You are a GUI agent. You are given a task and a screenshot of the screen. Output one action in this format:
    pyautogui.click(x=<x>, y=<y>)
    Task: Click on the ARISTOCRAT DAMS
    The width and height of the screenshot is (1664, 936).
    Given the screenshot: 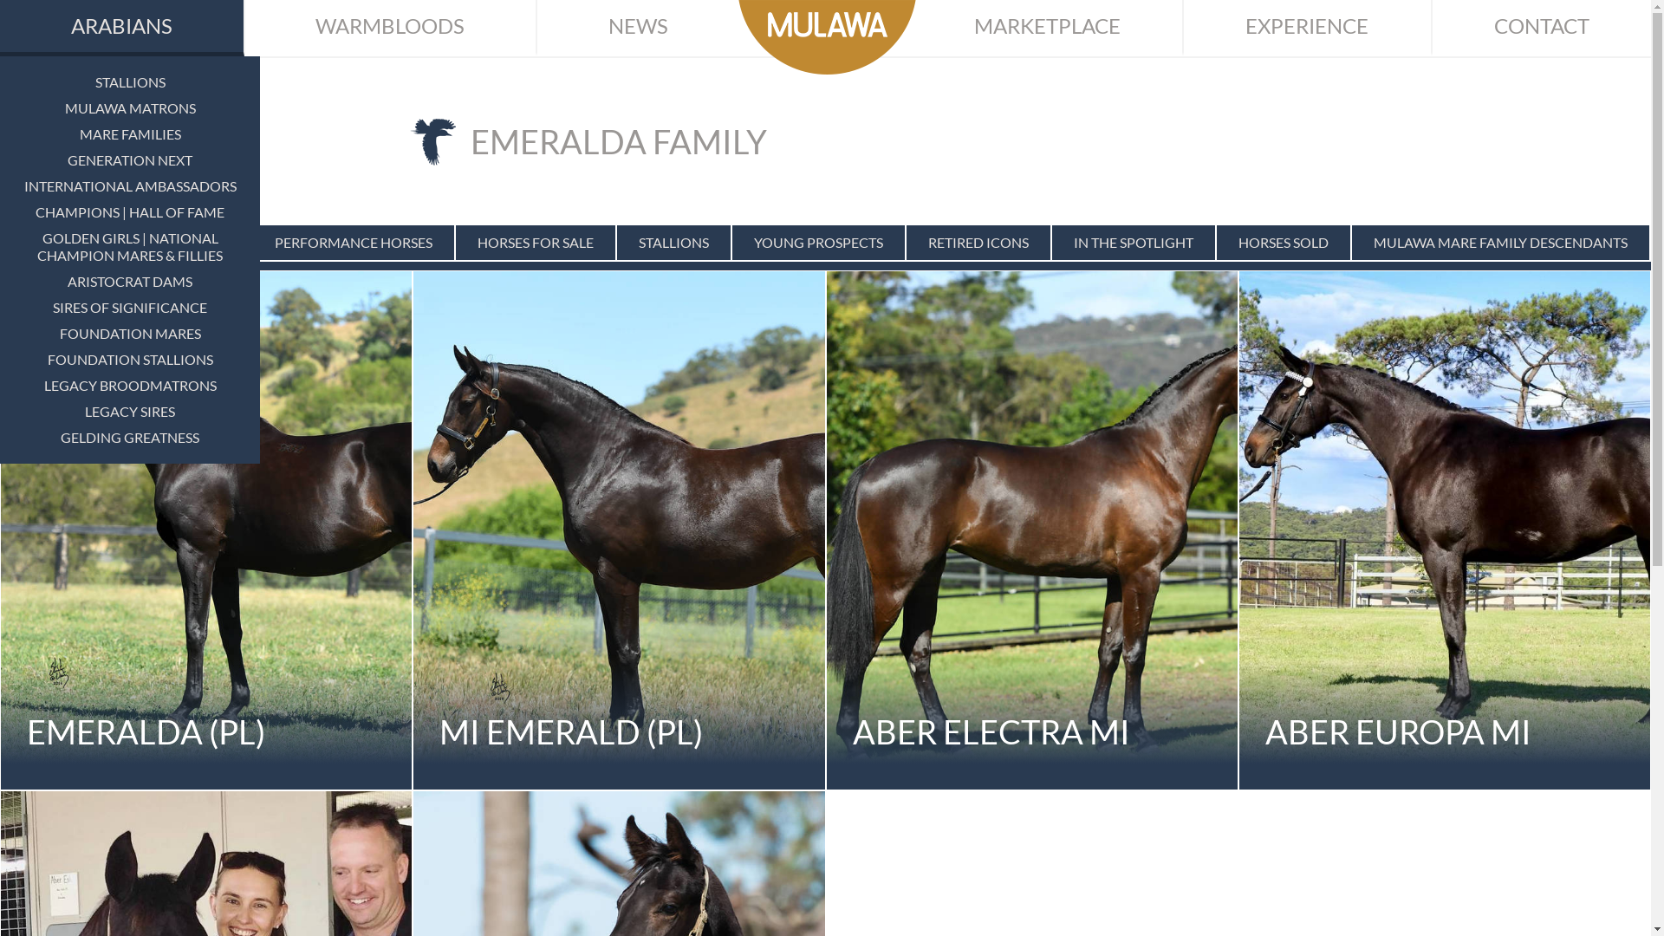 What is the action you would take?
    pyautogui.click(x=130, y=282)
    